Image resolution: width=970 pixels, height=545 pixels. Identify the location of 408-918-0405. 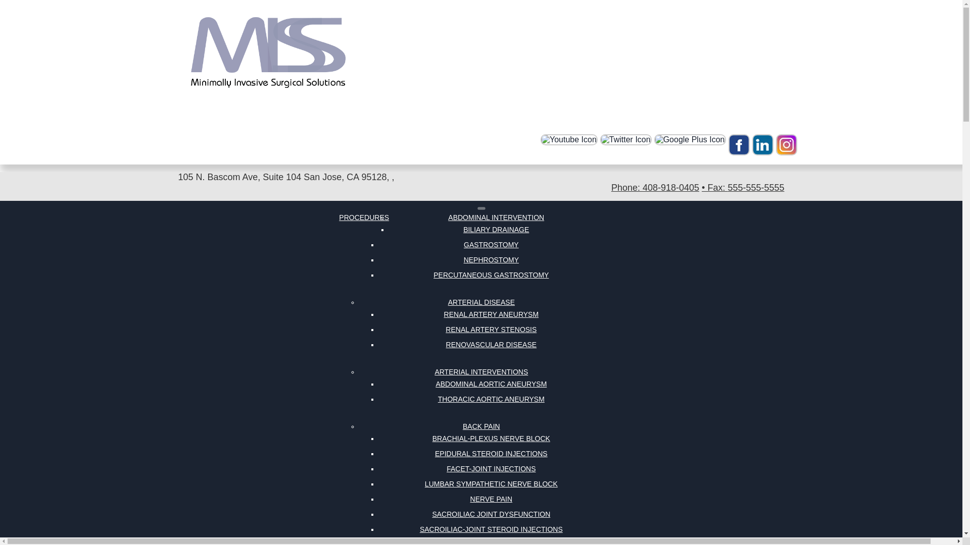
(655, 188).